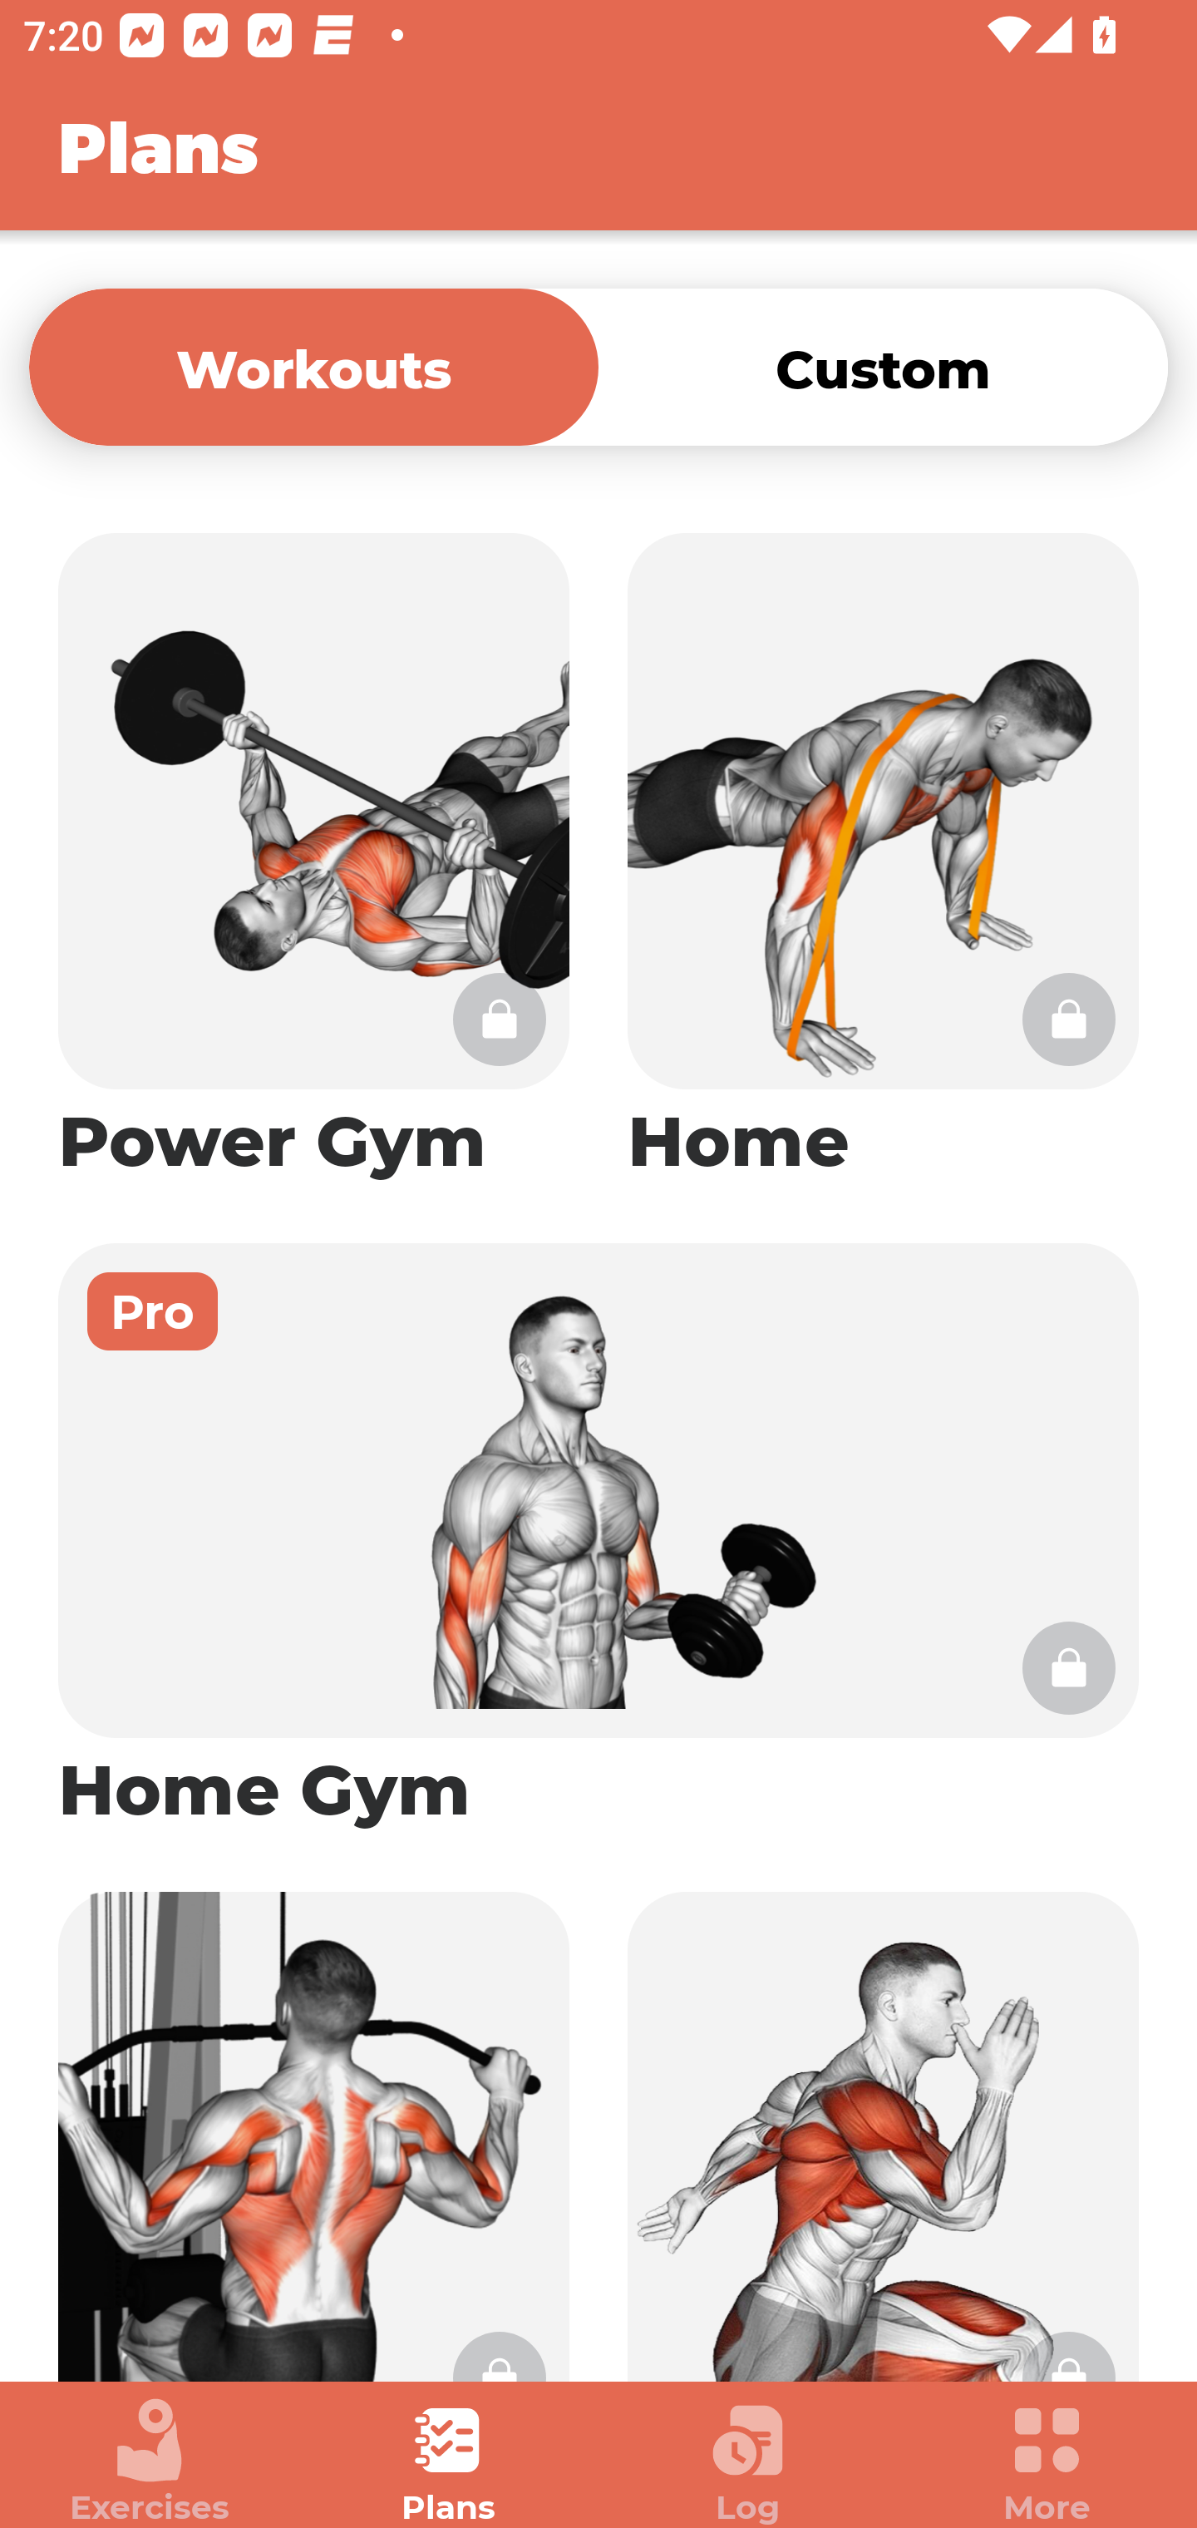 This screenshot has width=1197, height=2528. What do you see at coordinates (883, 858) in the screenshot?
I see `Home` at bounding box center [883, 858].